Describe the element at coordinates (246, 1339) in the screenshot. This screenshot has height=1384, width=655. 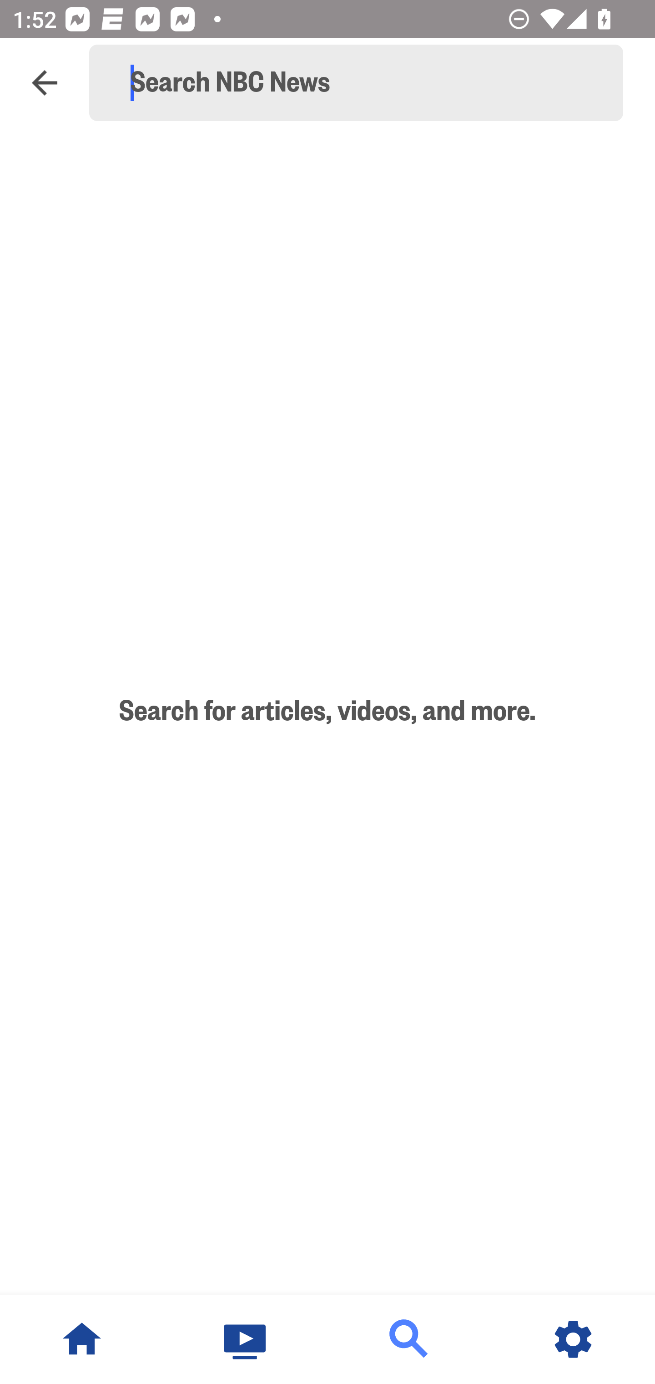
I see `Watch` at that location.